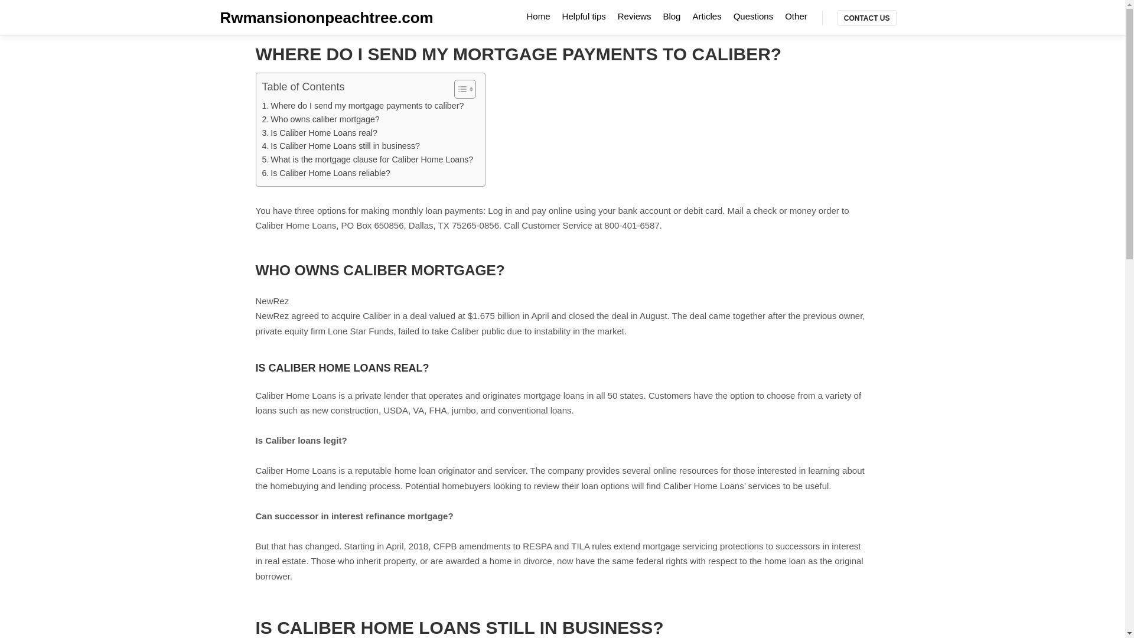  Describe the element at coordinates (539, 16) in the screenshot. I see `Home` at that location.